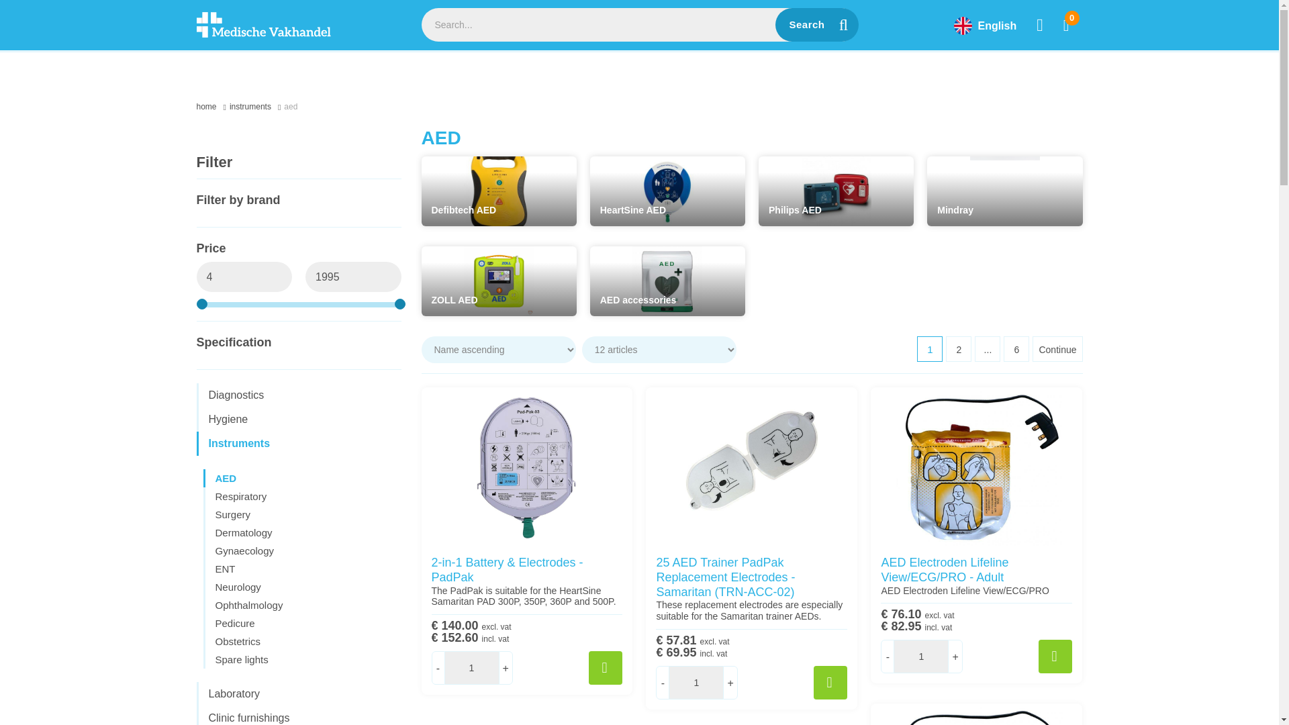  I want to click on 1995, so click(353, 277).